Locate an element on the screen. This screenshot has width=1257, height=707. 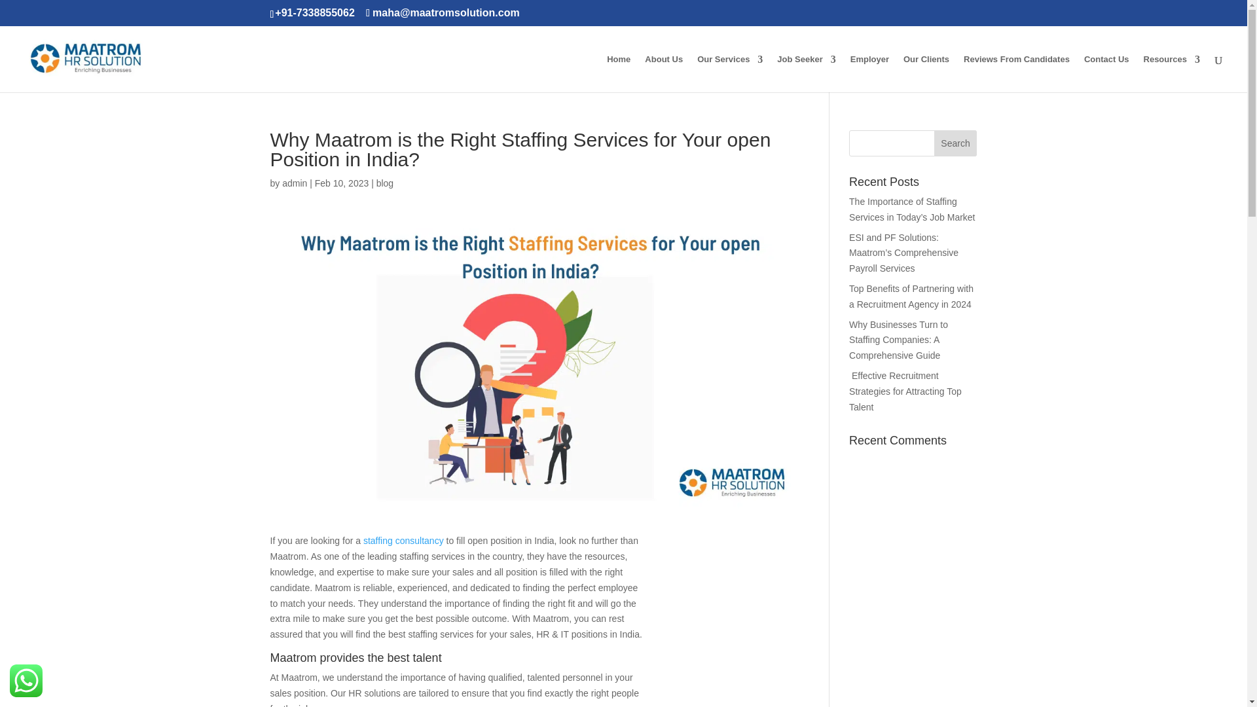
Search is located at coordinates (956, 143).